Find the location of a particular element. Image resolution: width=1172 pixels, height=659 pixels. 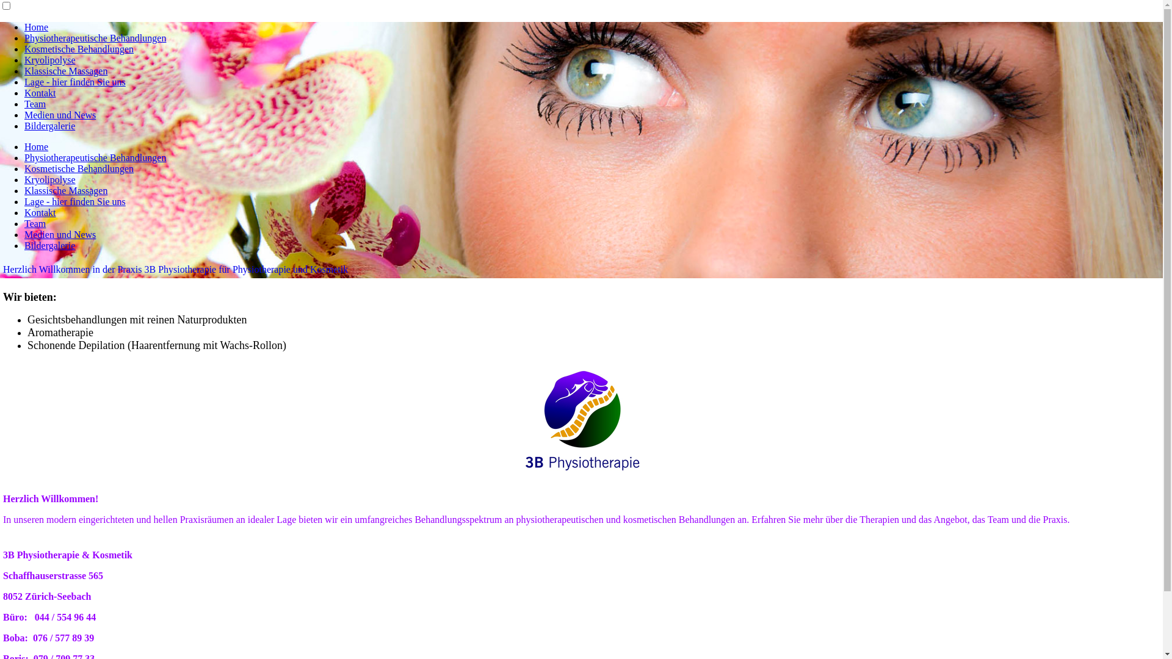

Lage - hier finden Sie uns is located at coordinates (75, 82).